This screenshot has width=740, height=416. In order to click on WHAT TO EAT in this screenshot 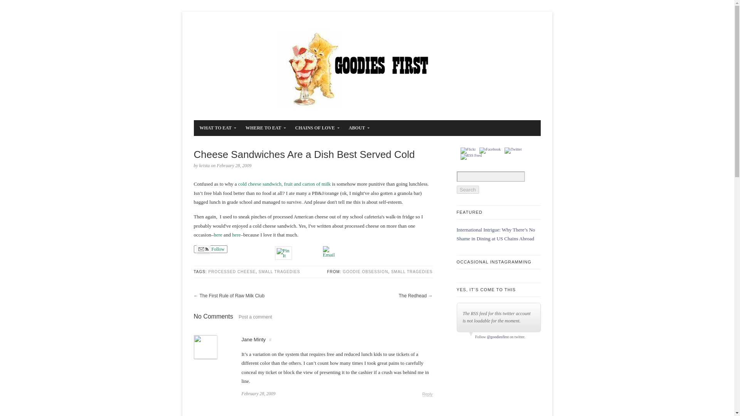, I will do `click(216, 128)`.